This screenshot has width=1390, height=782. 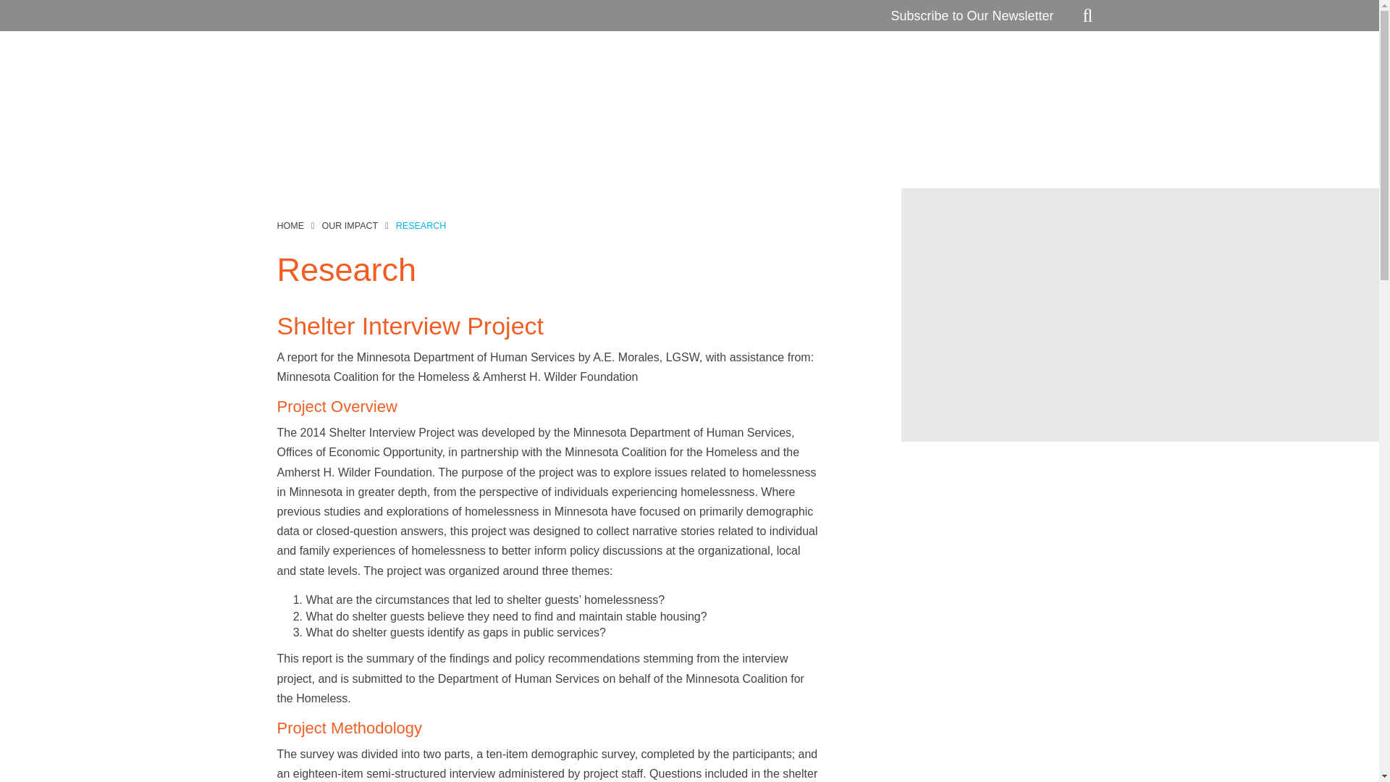 What do you see at coordinates (848, 72) in the screenshot?
I see `Get Involved` at bounding box center [848, 72].